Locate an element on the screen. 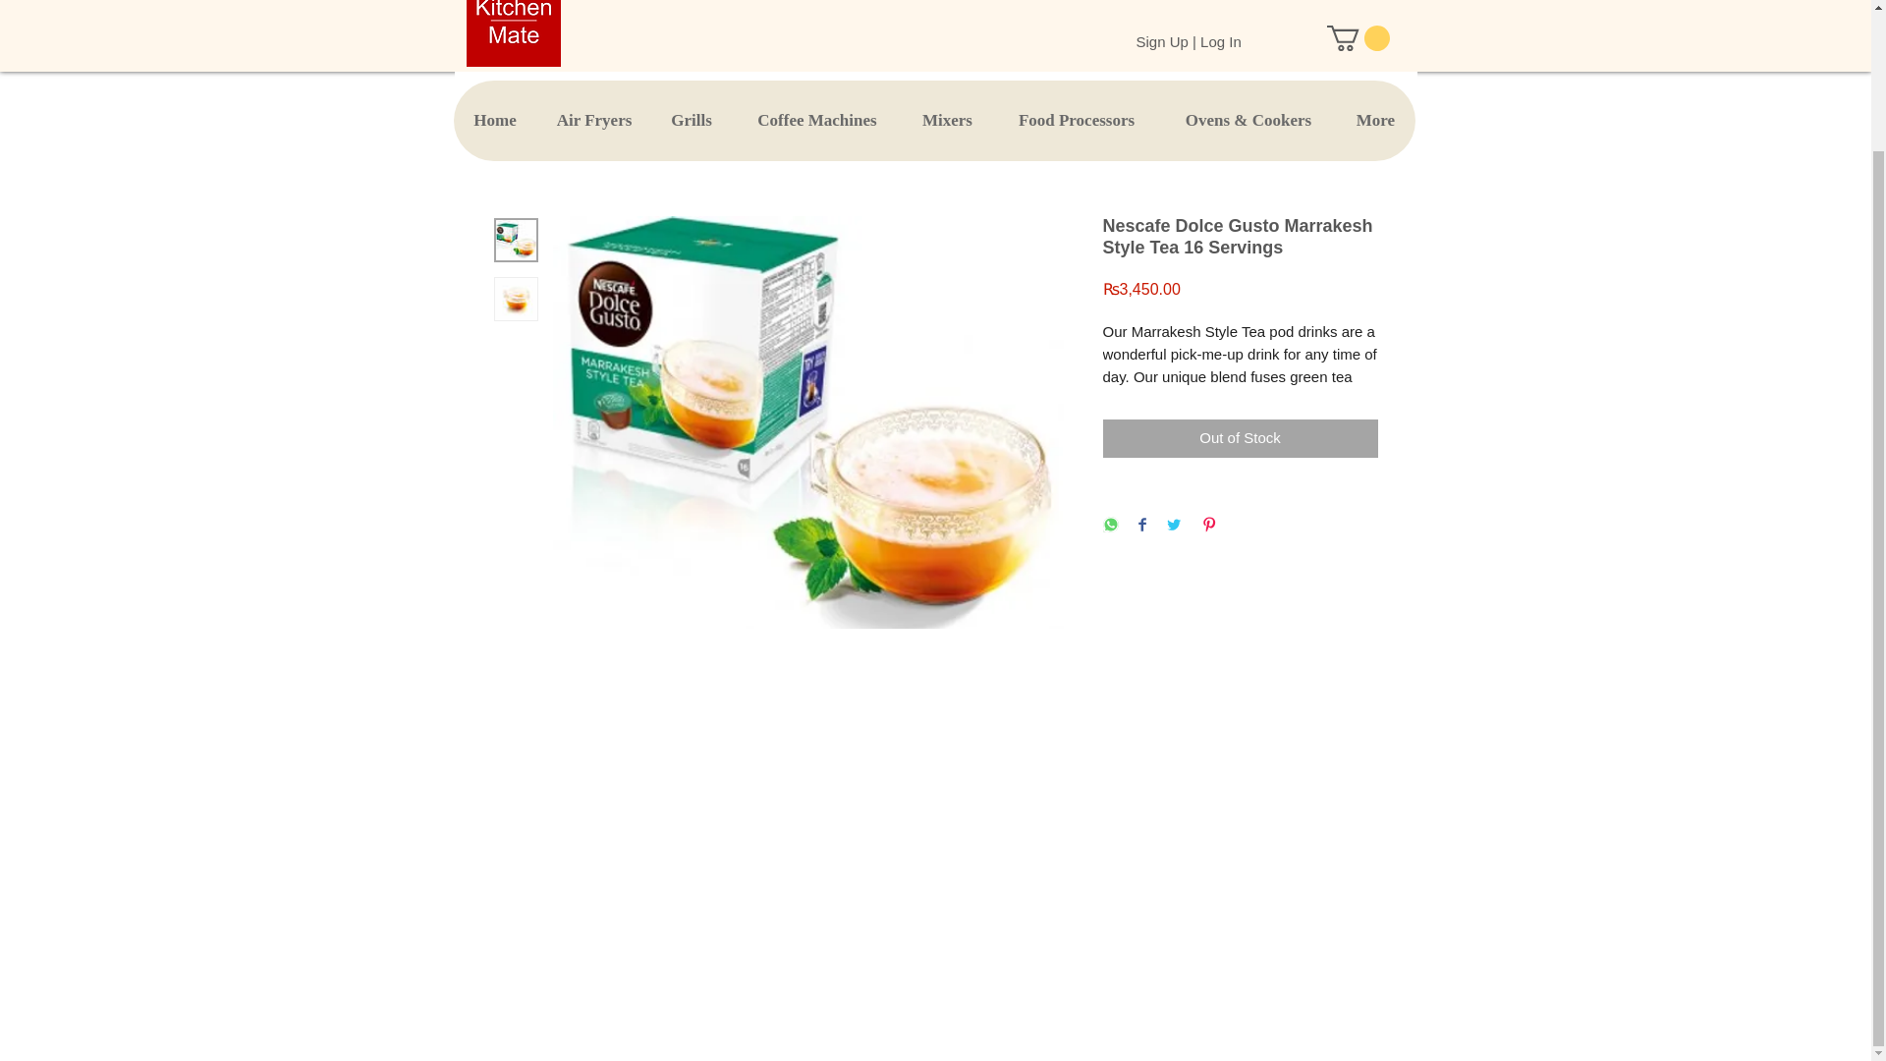  Mixers is located at coordinates (946, 121).